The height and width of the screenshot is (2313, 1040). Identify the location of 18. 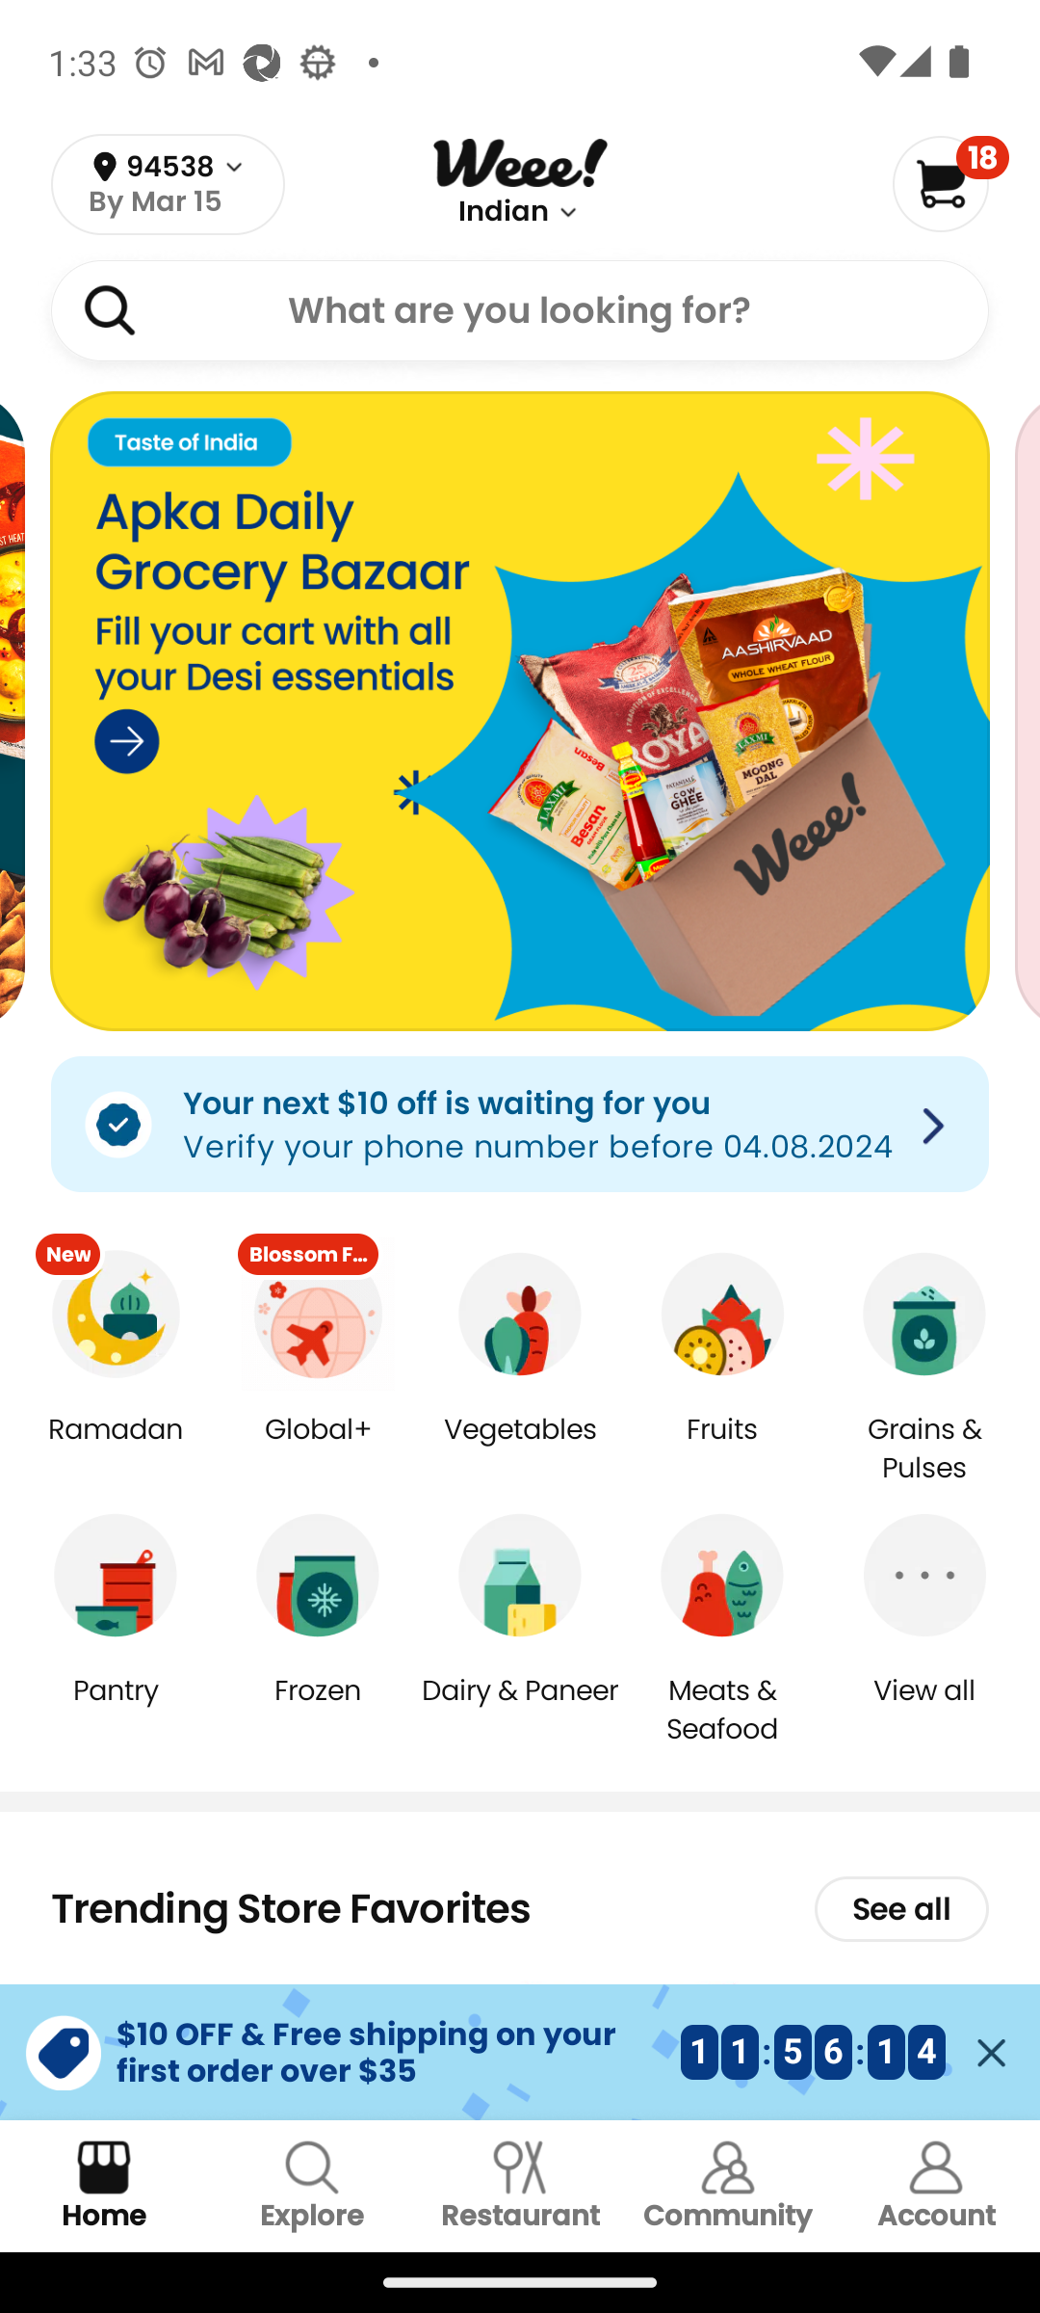
(949, 183).